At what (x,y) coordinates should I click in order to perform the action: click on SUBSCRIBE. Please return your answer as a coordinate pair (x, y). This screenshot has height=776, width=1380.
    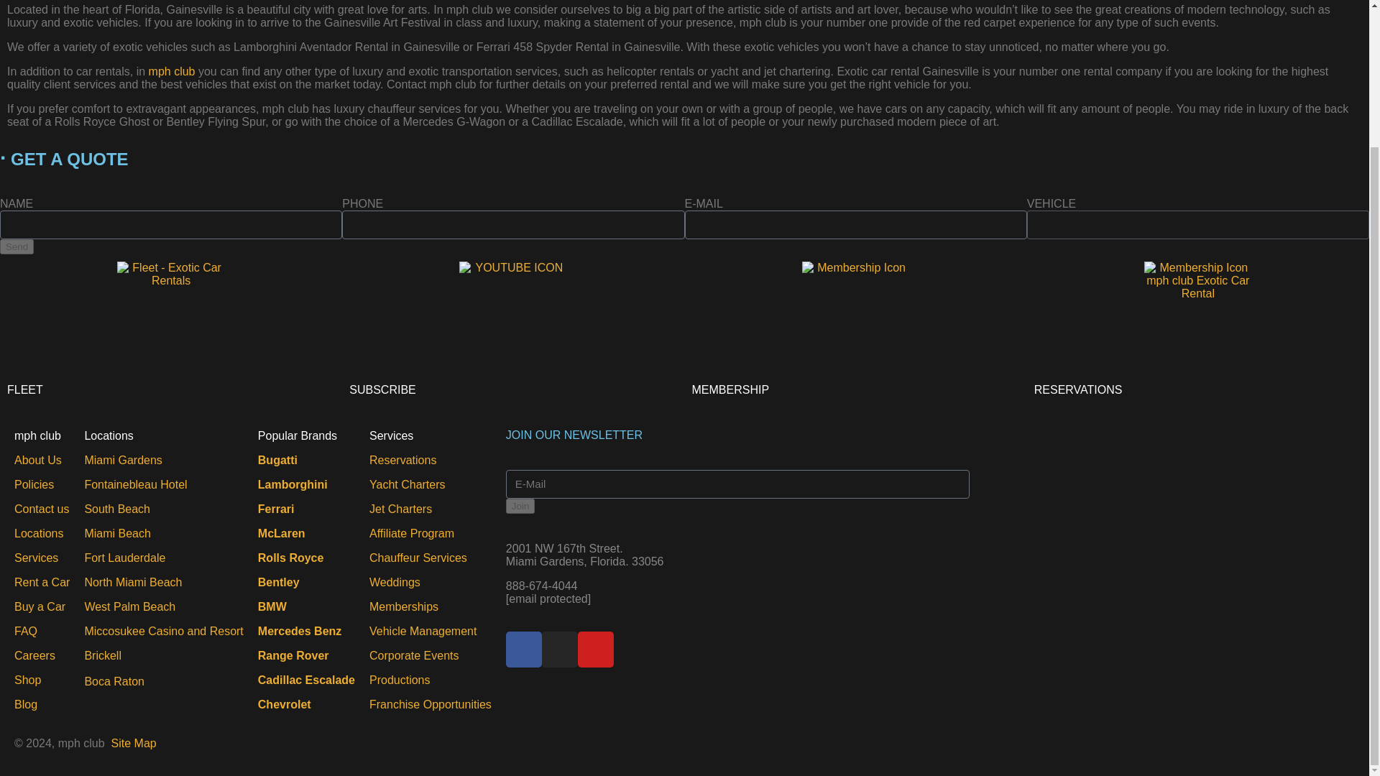
    Looking at the image, I should click on (382, 389).